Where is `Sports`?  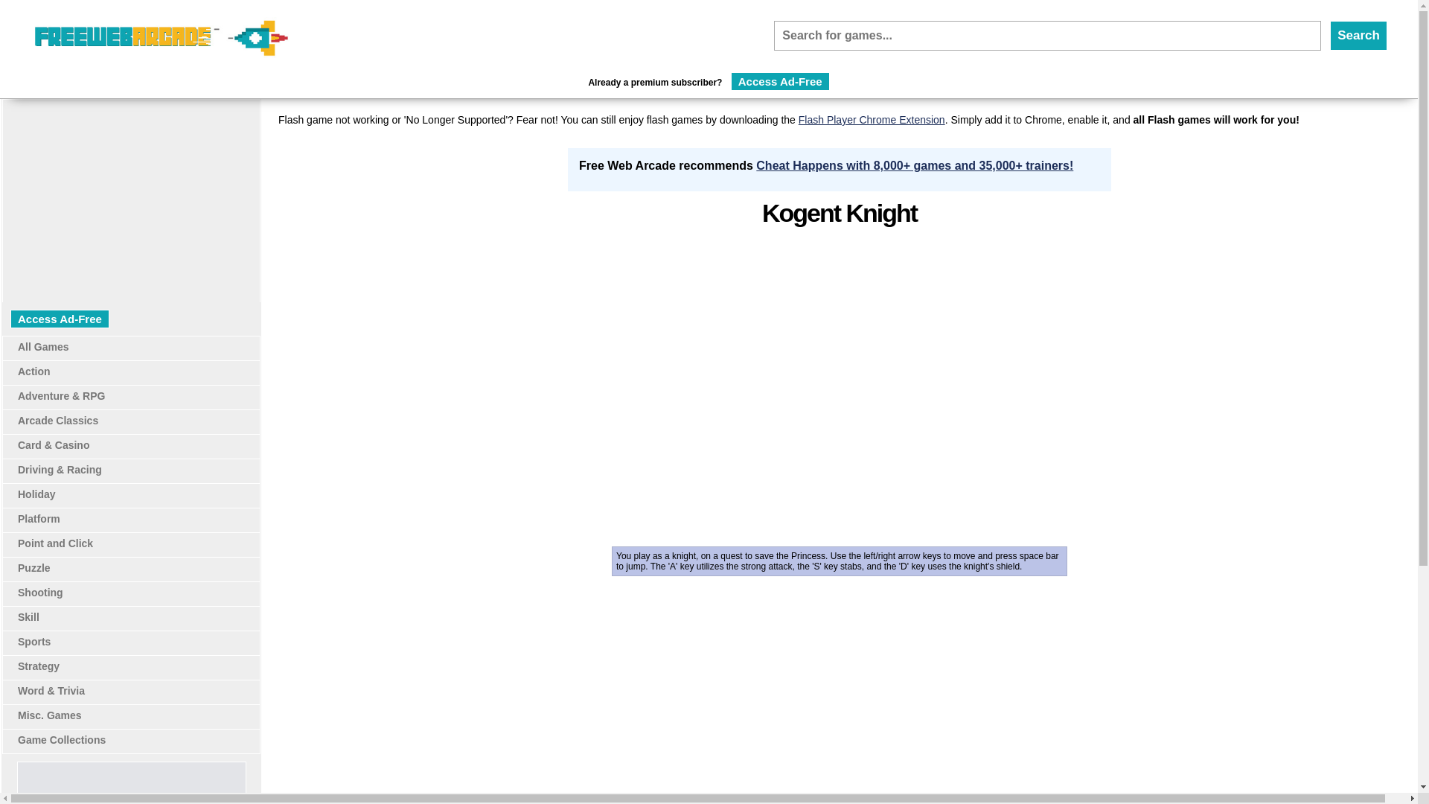 Sports is located at coordinates (33, 642).